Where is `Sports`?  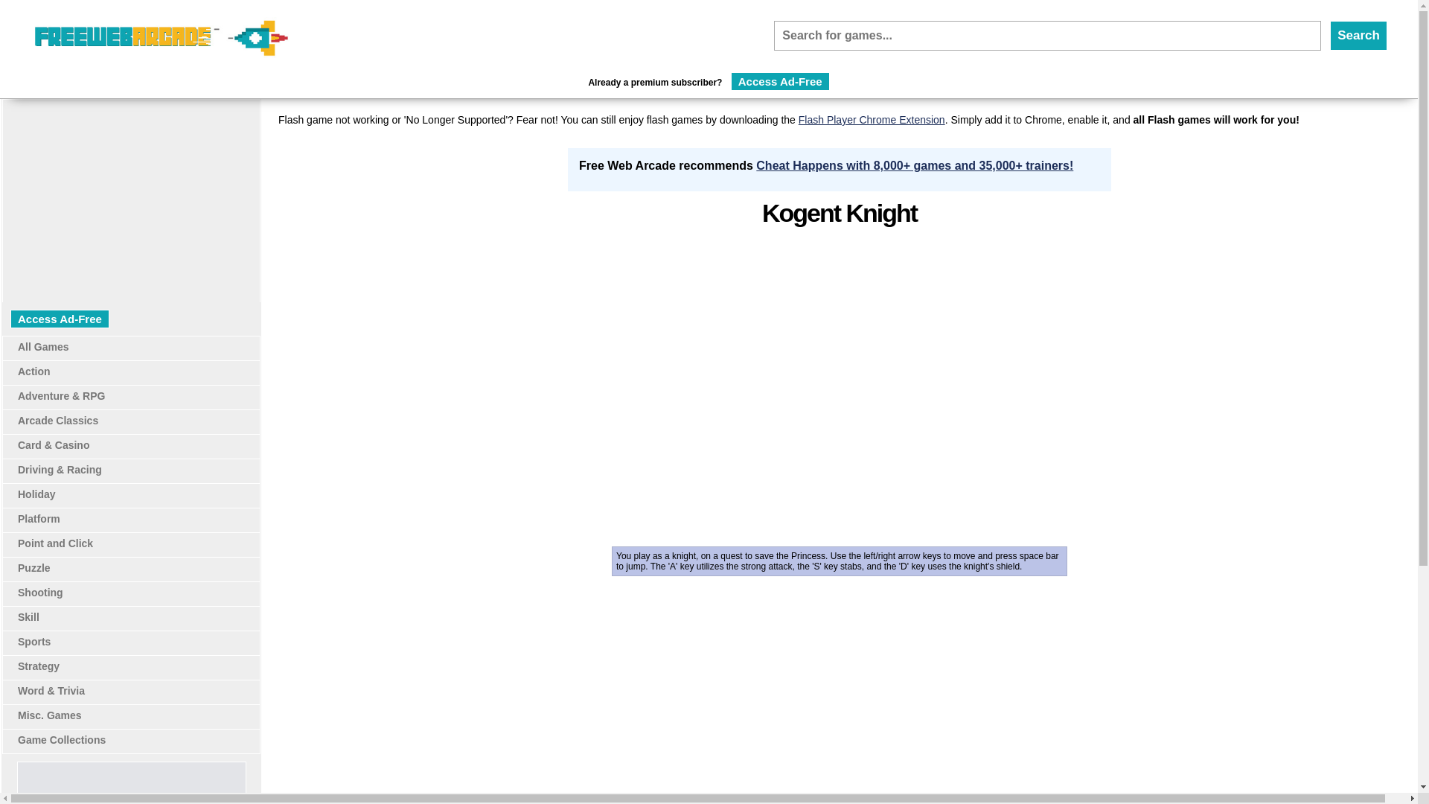 Sports is located at coordinates (33, 642).